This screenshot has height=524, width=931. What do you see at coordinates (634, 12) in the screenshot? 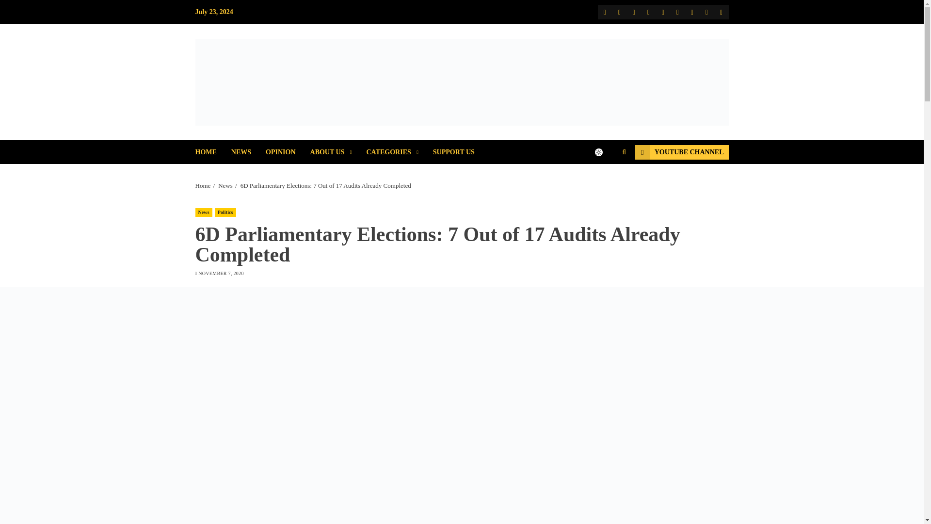
I see `YouTube` at bounding box center [634, 12].